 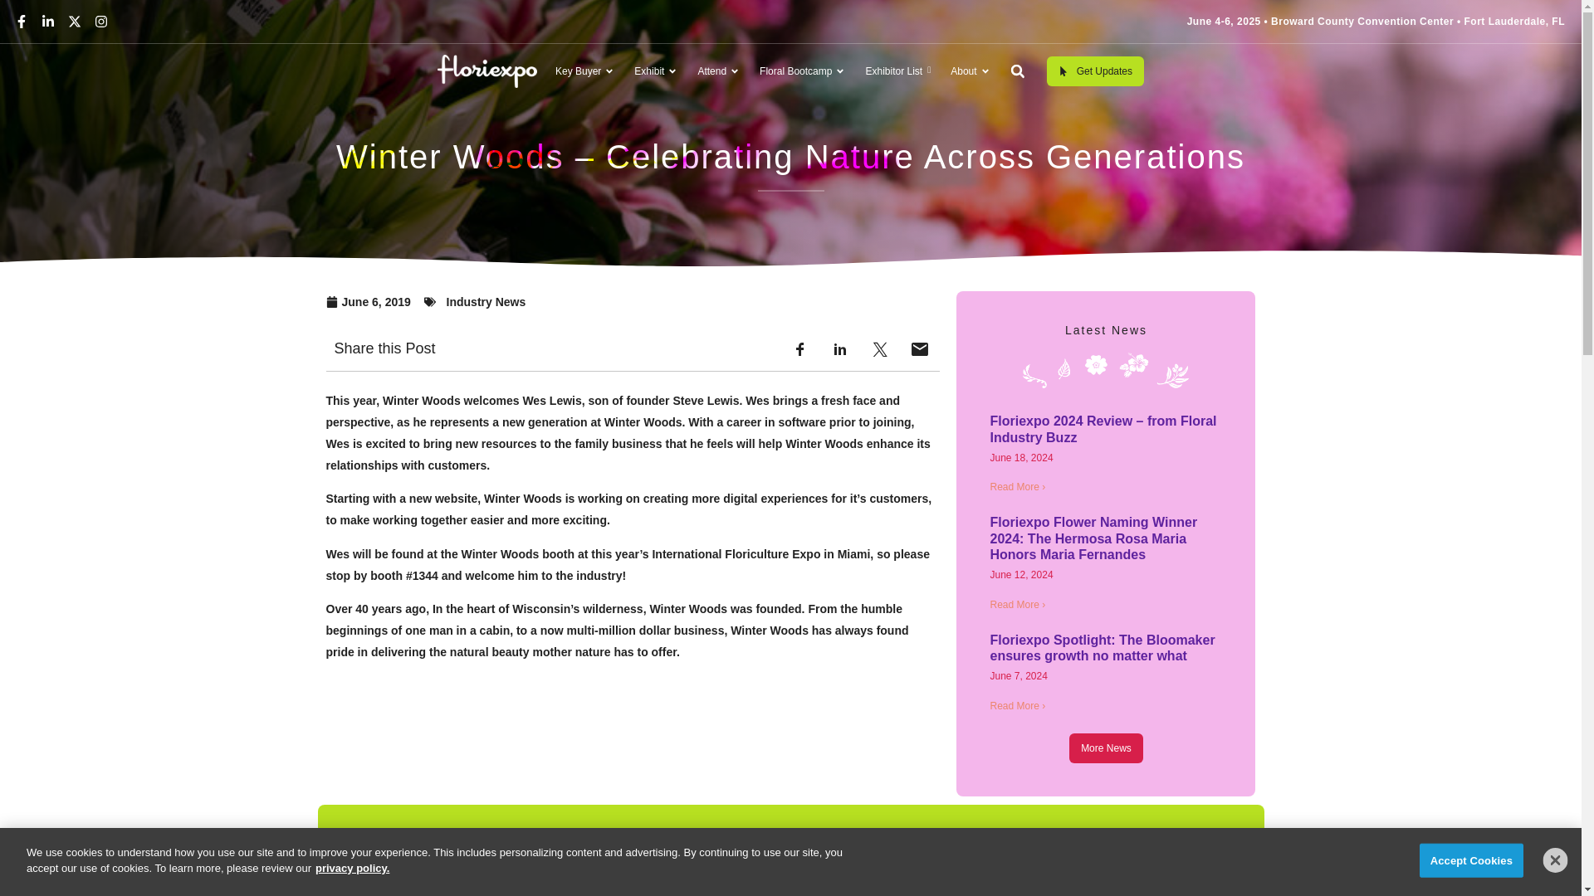 What do you see at coordinates (584, 113) in the screenshot?
I see `Key Buyer` at bounding box center [584, 113].